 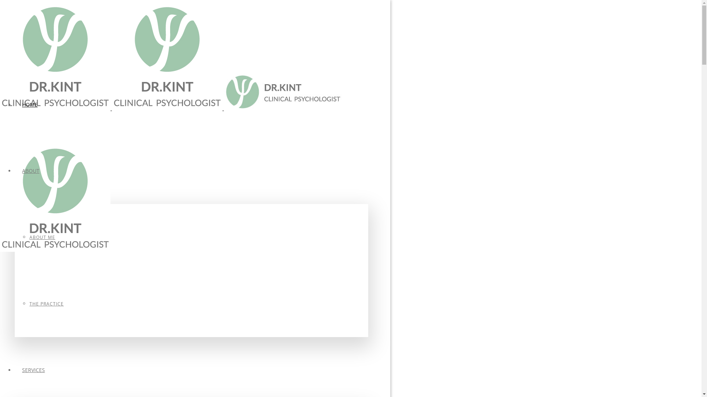 I want to click on Clinical Psychologist, so click(x=55, y=196).